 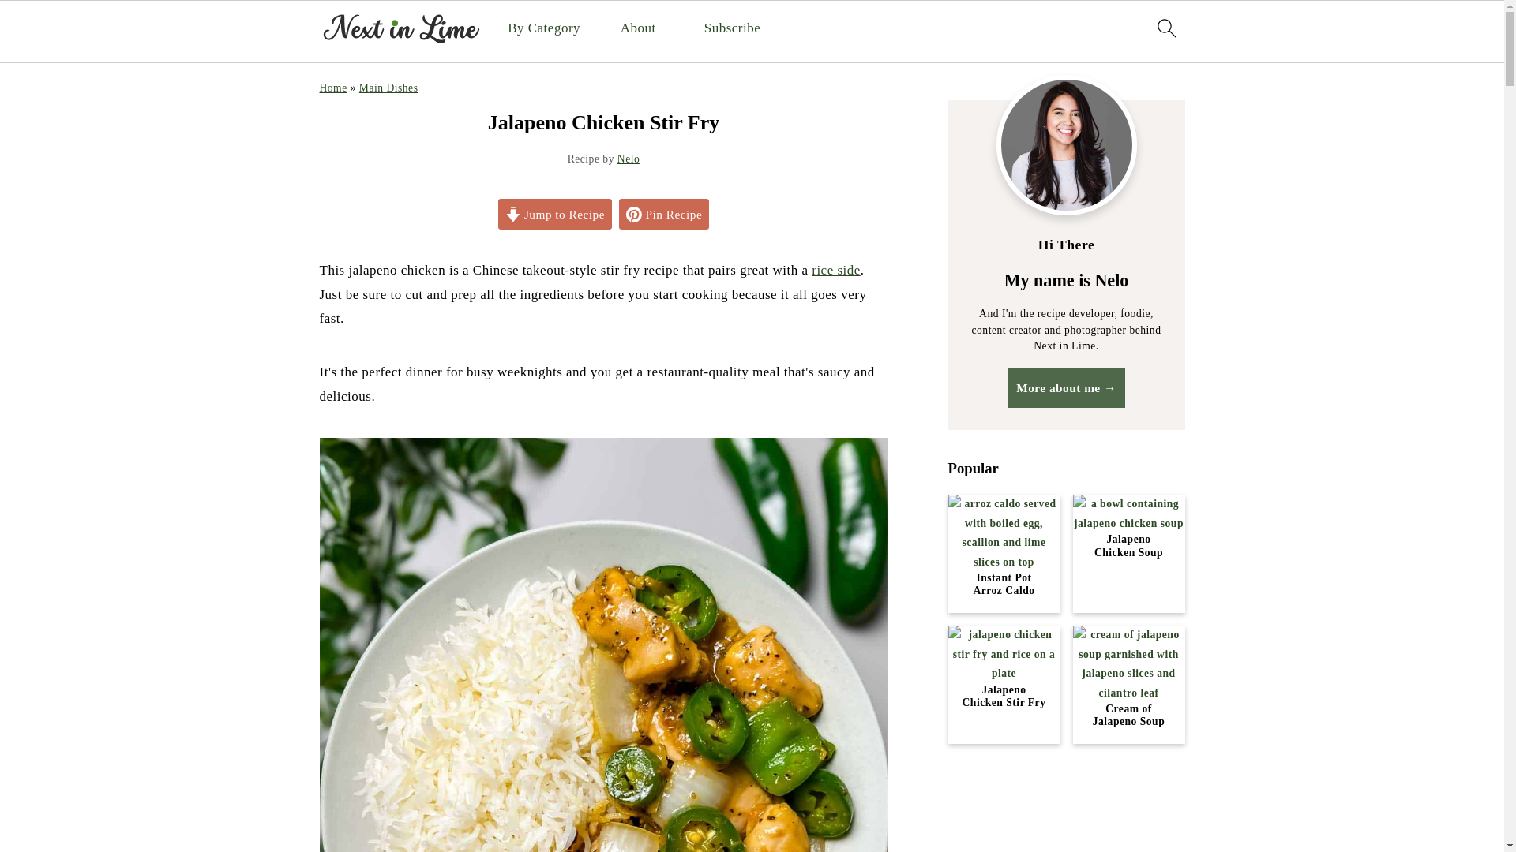 What do you see at coordinates (388, 87) in the screenshot?
I see `Main Dishes` at bounding box center [388, 87].